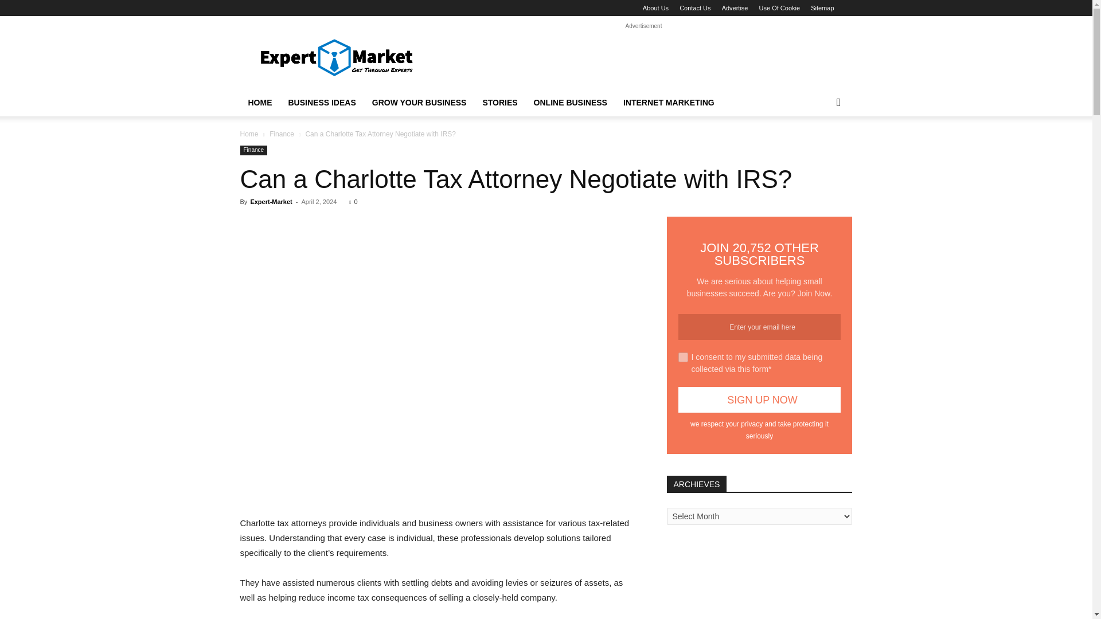 Image resolution: width=1101 pixels, height=619 pixels. What do you see at coordinates (655, 8) in the screenshot?
I see `About Us` at bounding box center [655, 8].